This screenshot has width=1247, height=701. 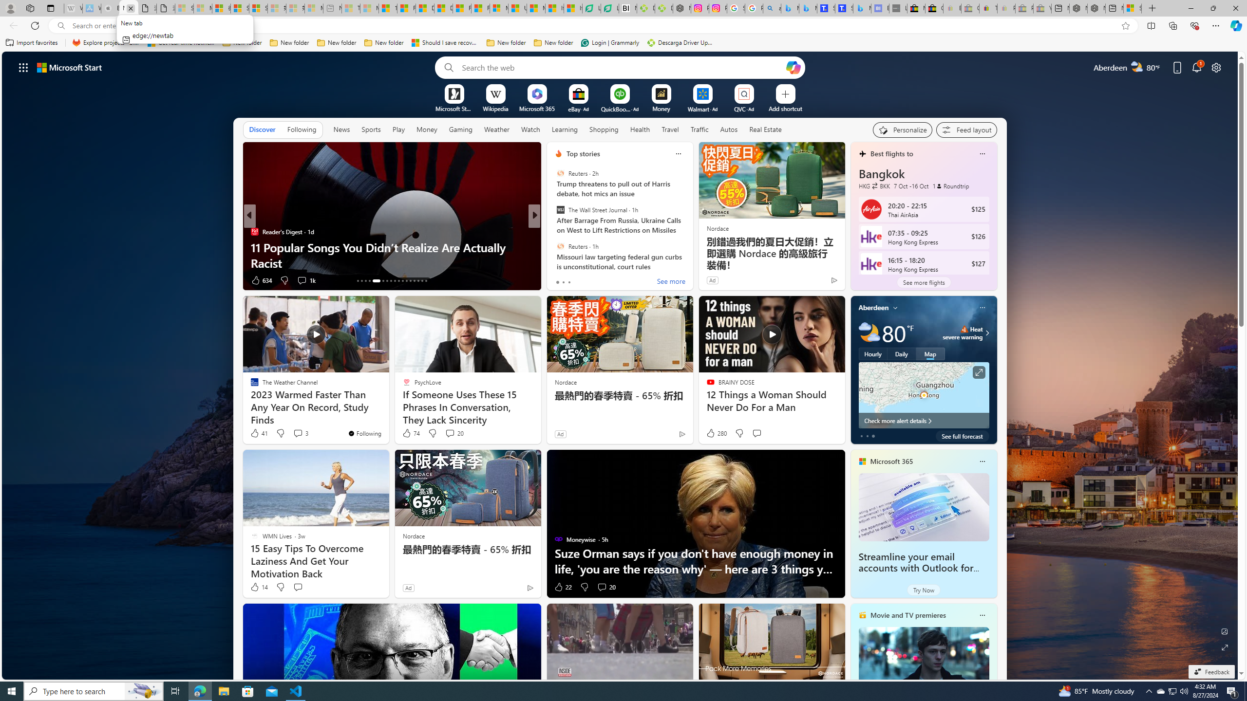 What do you see at coordinates (924, 507) in the screenshot?
I see `Streamline your email accounts with Outlook for Windows` at bounding box center [924, 507].